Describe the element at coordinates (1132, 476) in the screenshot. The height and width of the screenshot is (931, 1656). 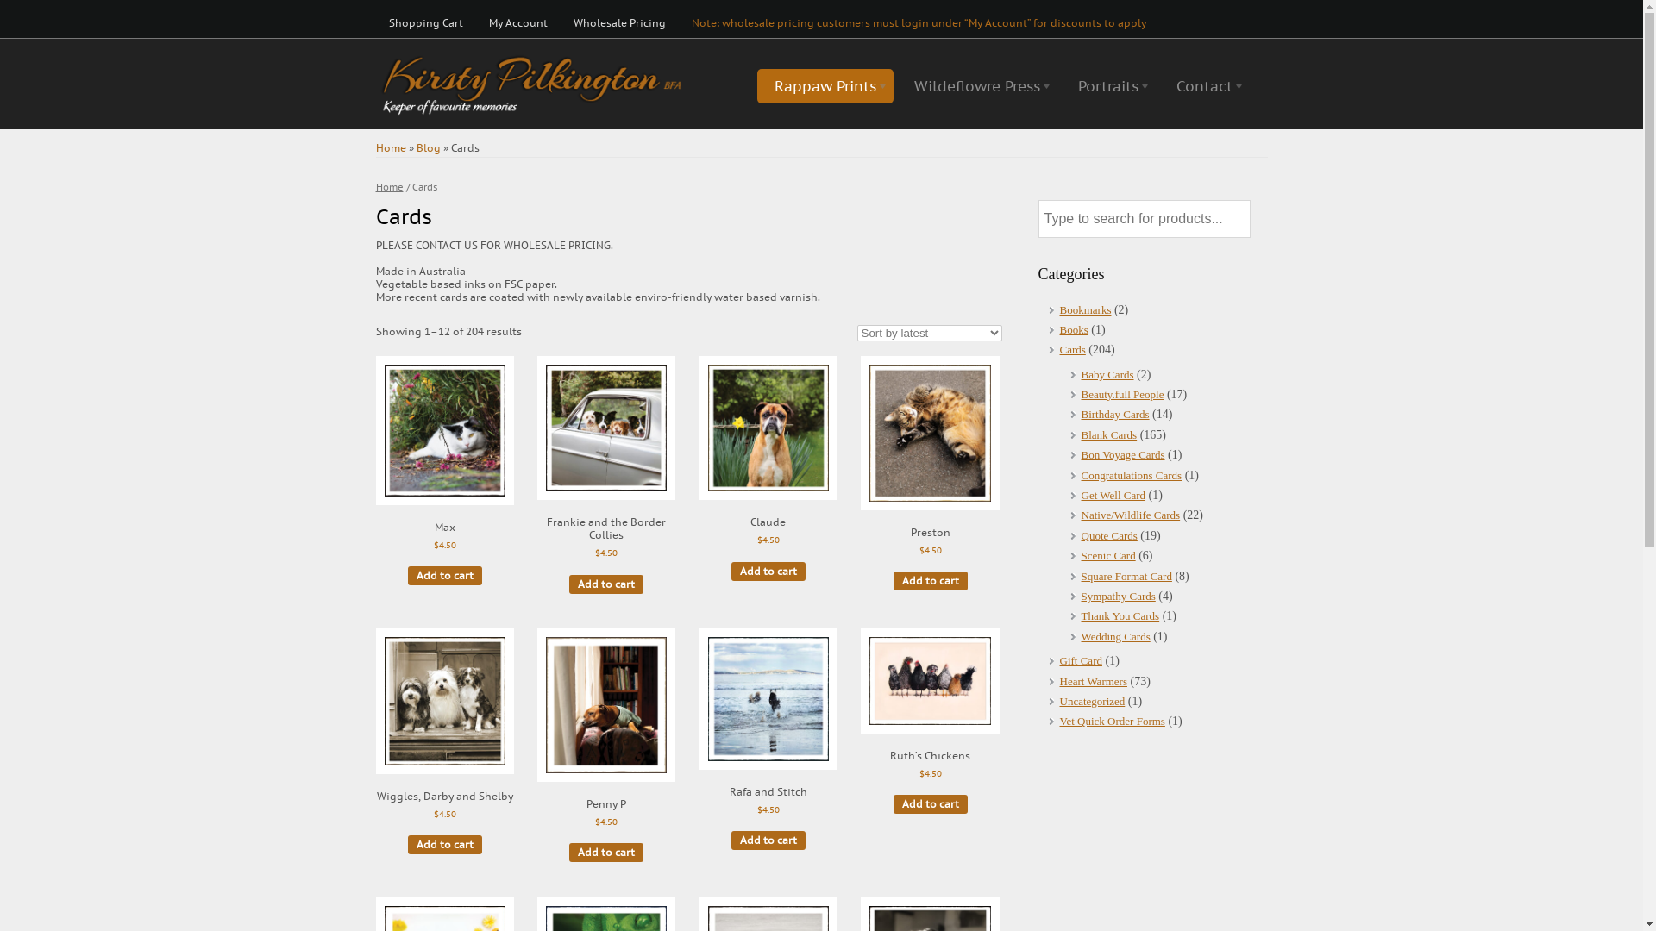
I see `Congratulations Cards` at that location.